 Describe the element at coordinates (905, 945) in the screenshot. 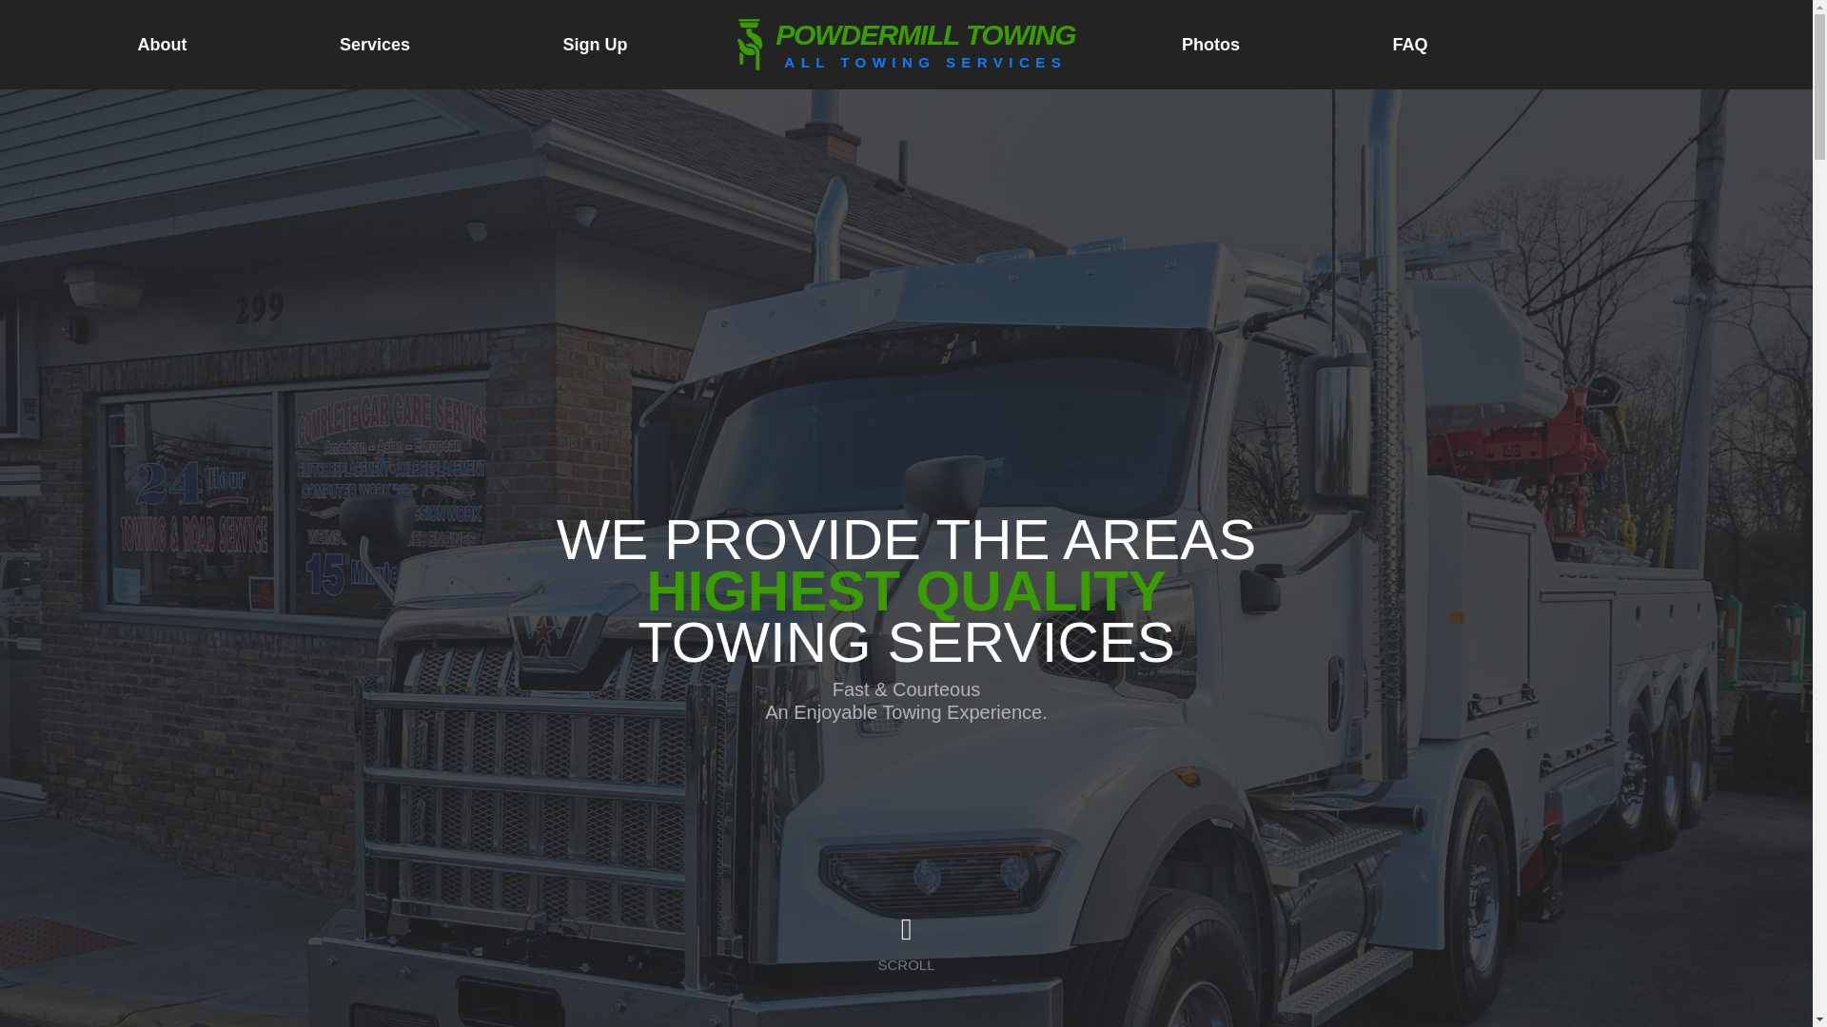

I see `About Us` at that location.